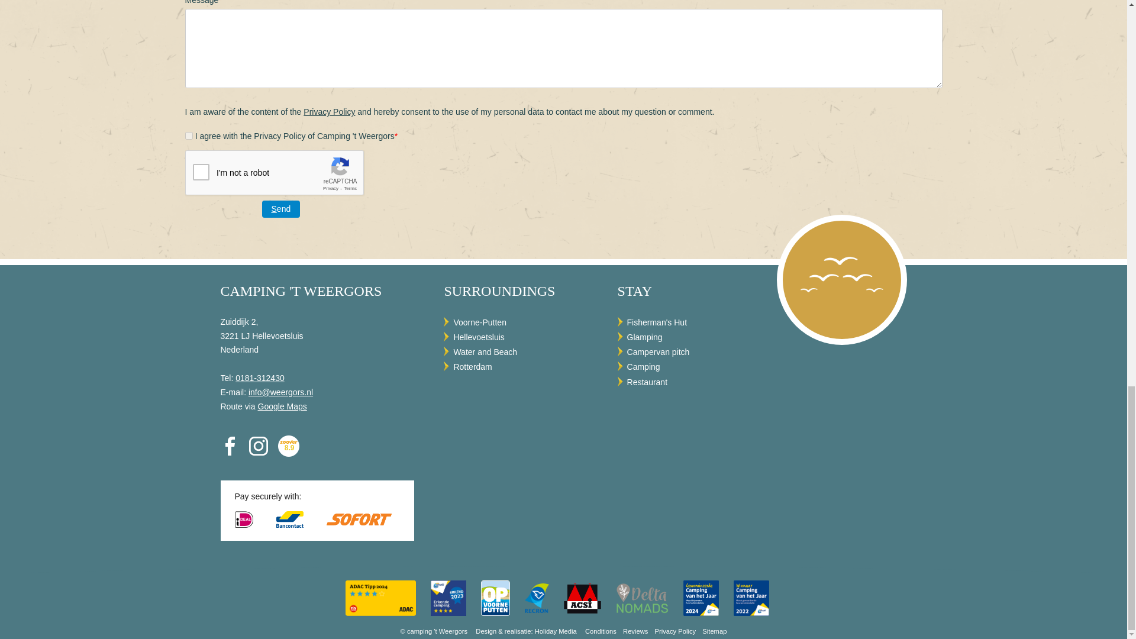  What do you see at coordinates (289, 446) in the screenshot?
I see `Bekijk Camping 't Weergors op Zoover` at bounding box center [289, 446].